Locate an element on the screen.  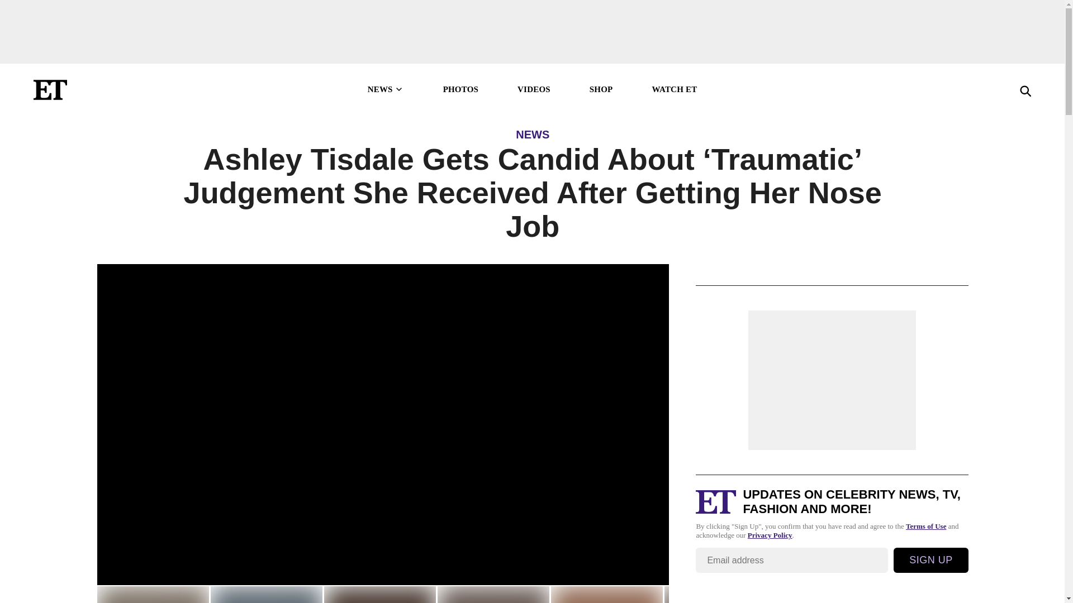
WATCH ET is located at coordinates (674, 89).